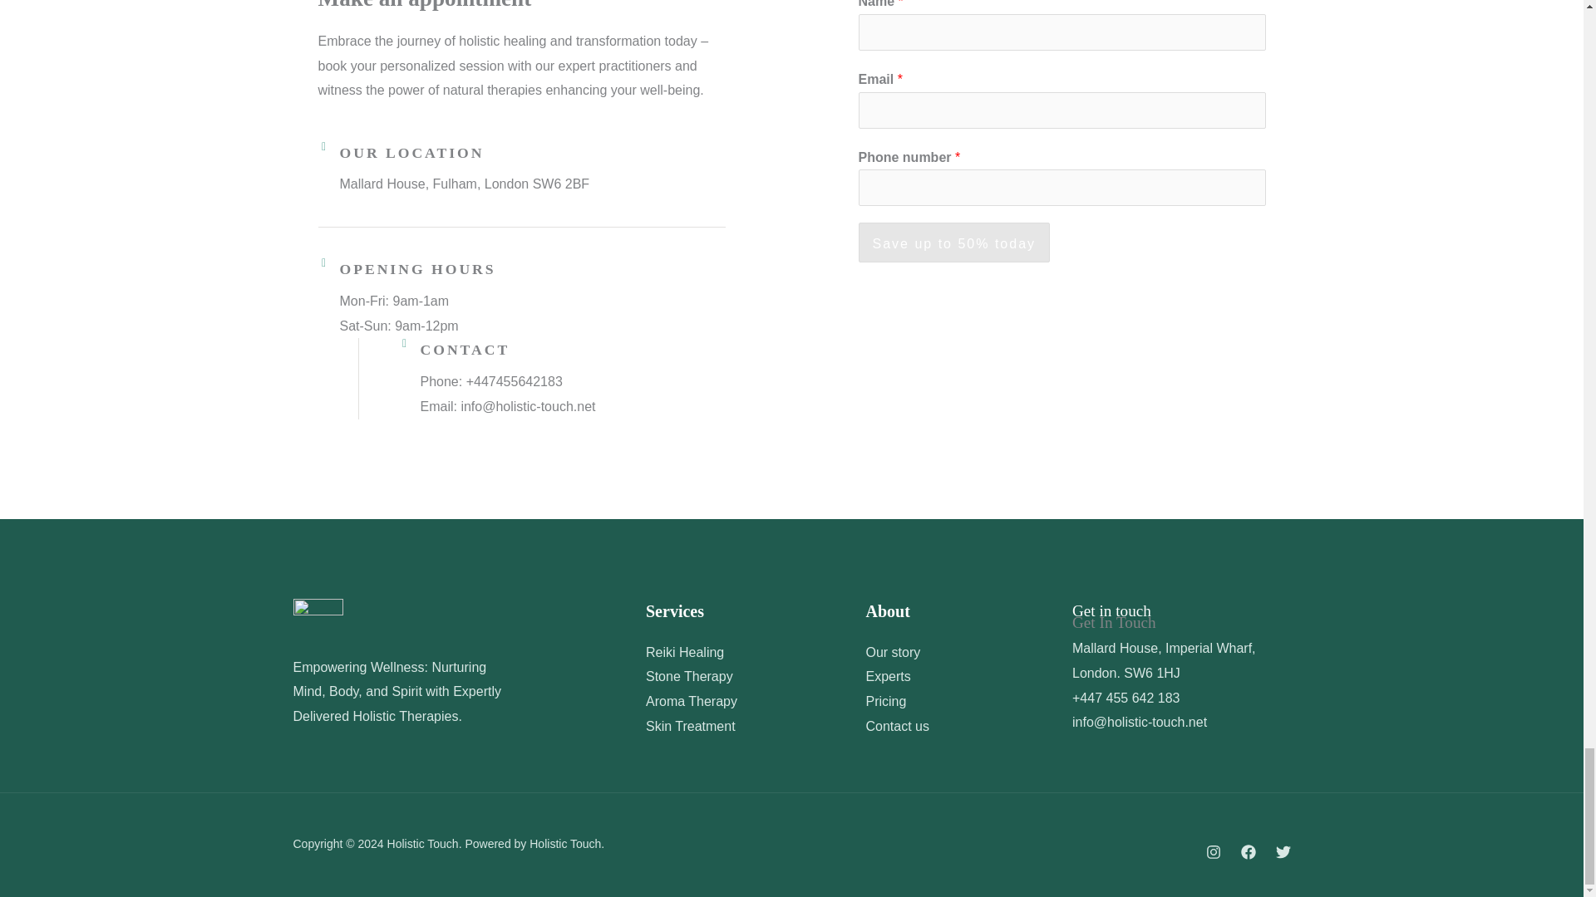 Image resolution: width=1596 pixels, height=897 pixels. I want to click on Reiki Healing, so click(685, 651).